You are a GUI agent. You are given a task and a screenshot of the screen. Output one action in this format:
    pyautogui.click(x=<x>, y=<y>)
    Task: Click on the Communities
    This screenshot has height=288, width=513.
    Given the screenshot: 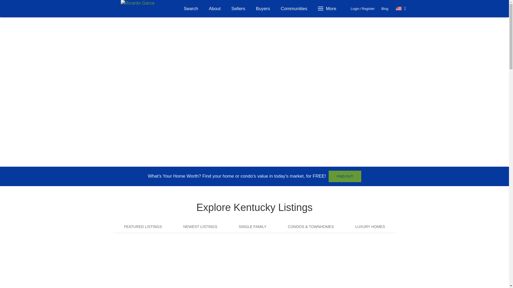 What is the action you would take?
    pyautogui.click(x=294, y=9)
    